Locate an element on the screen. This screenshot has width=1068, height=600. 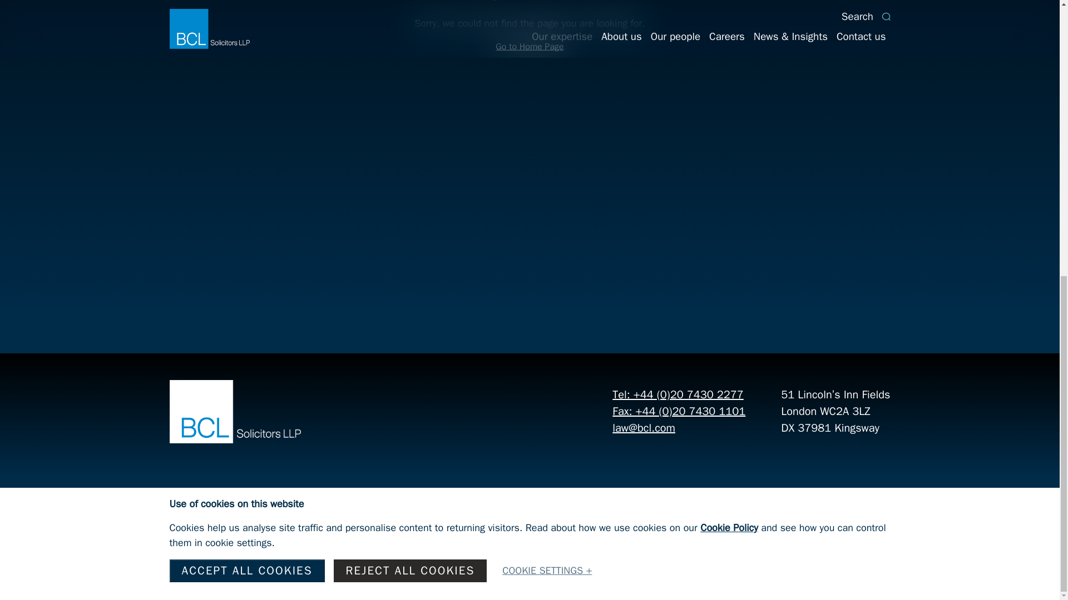
REJECT ALL COOKIES is located at coordinates (410, 61).